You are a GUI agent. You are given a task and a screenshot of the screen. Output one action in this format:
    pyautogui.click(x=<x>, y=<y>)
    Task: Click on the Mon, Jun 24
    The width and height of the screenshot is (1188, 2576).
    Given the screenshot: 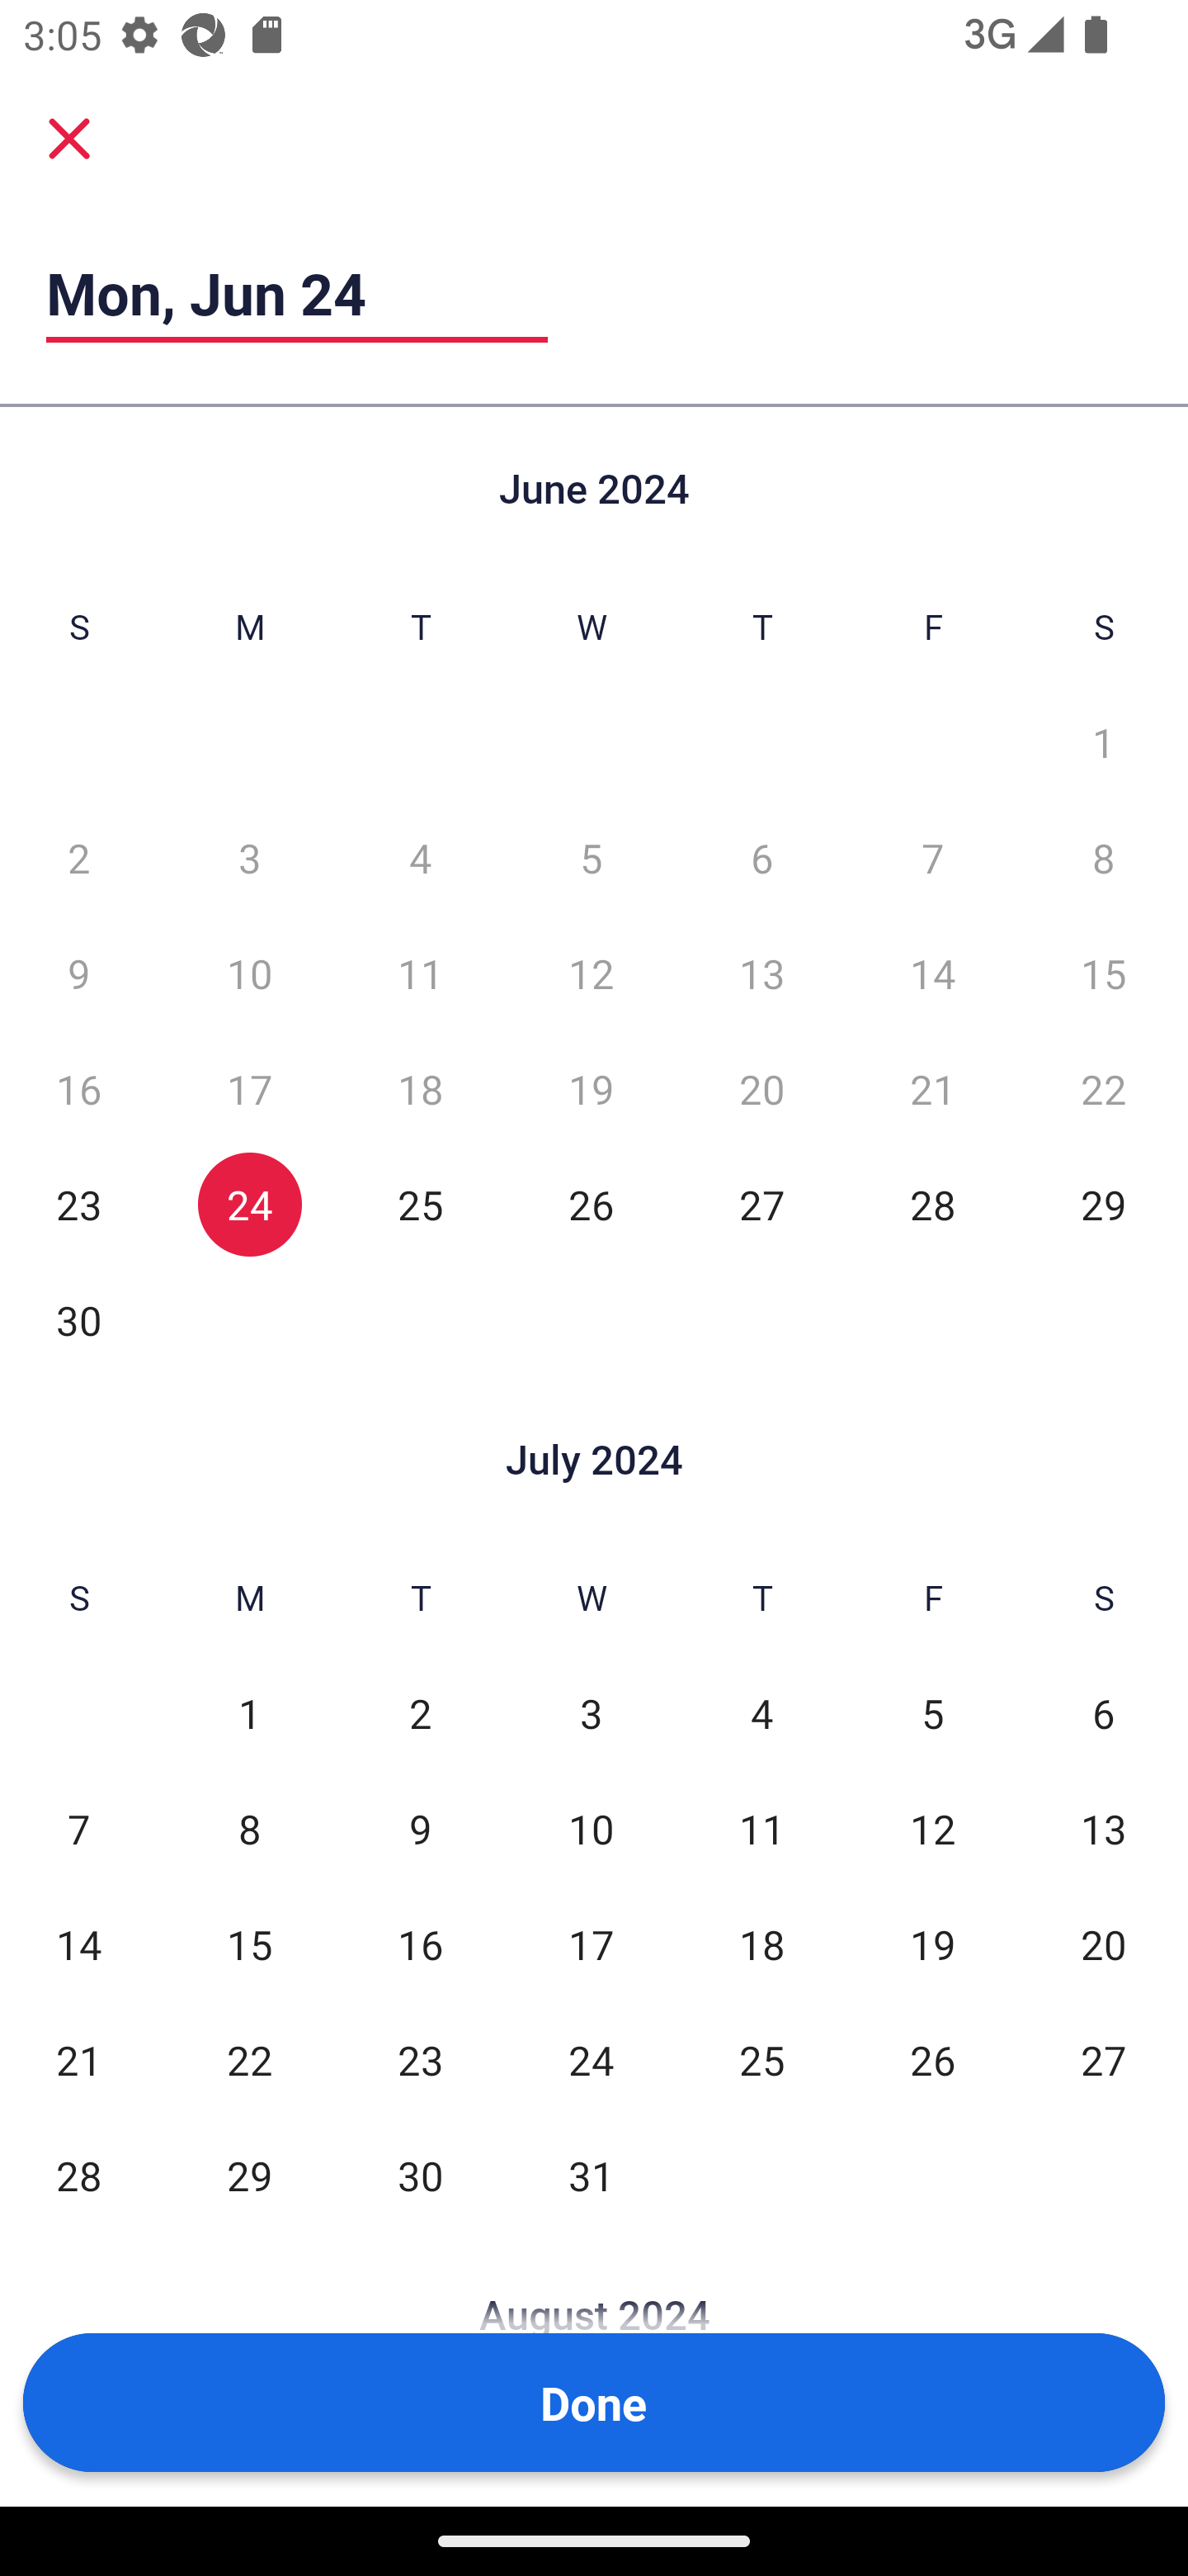 What is the action you would take?
    pyautogui.click(x=297, y=293)
    